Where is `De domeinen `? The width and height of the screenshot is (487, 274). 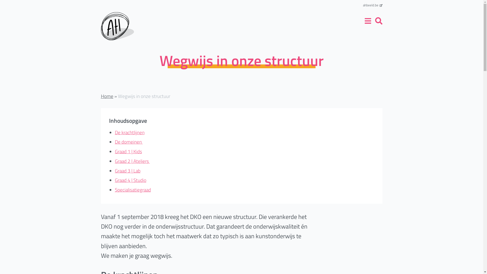
De domeinen  is located at coordinates (129, 142).